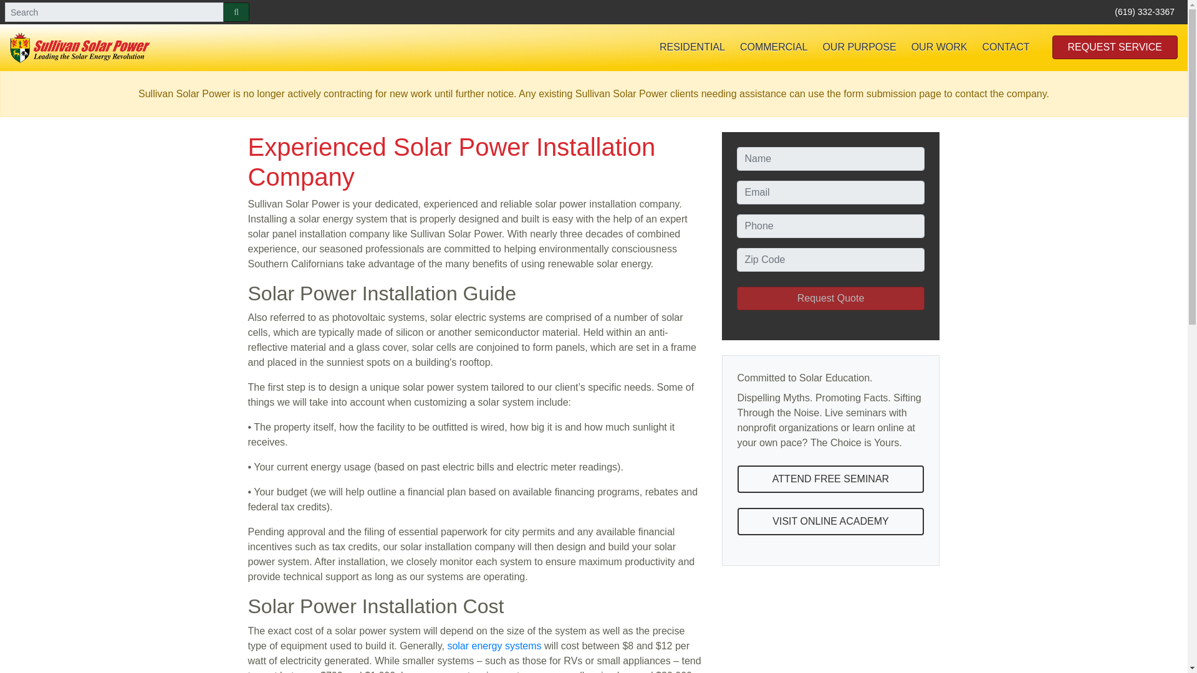 Image resolution: width=1197 pixels, height=673 pixels. What do you see at coordinates (939, 47) in the screenshot?
I see `OUR WORK` at bounding box center [939, 47].